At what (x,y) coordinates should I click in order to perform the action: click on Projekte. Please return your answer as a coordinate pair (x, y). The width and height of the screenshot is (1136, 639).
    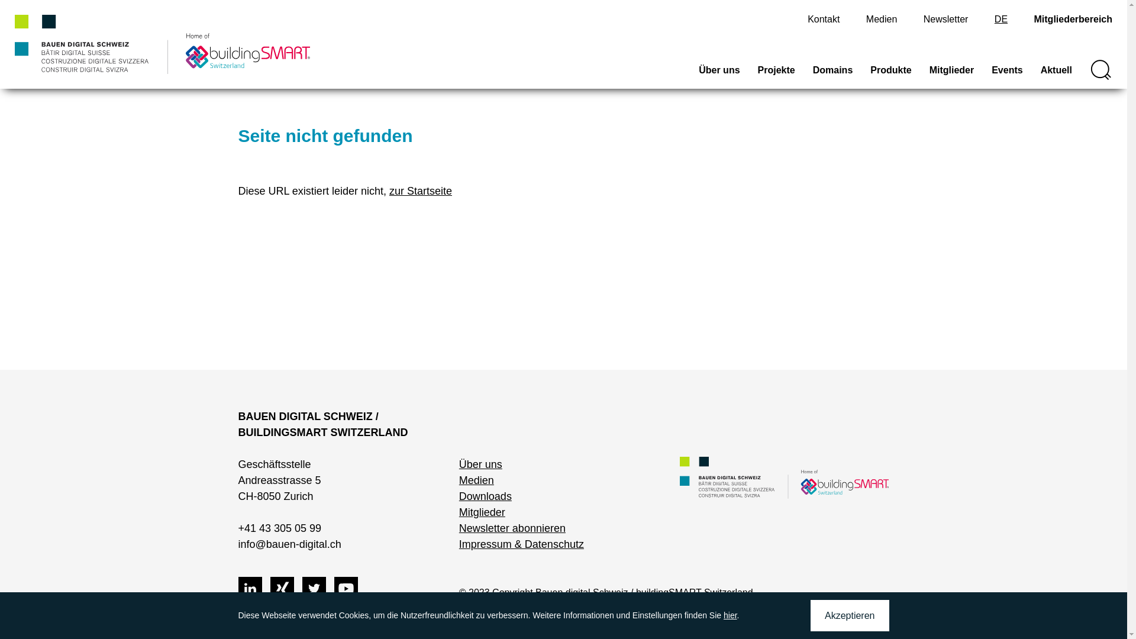
    Looking at the image, I should click on (776, 76).